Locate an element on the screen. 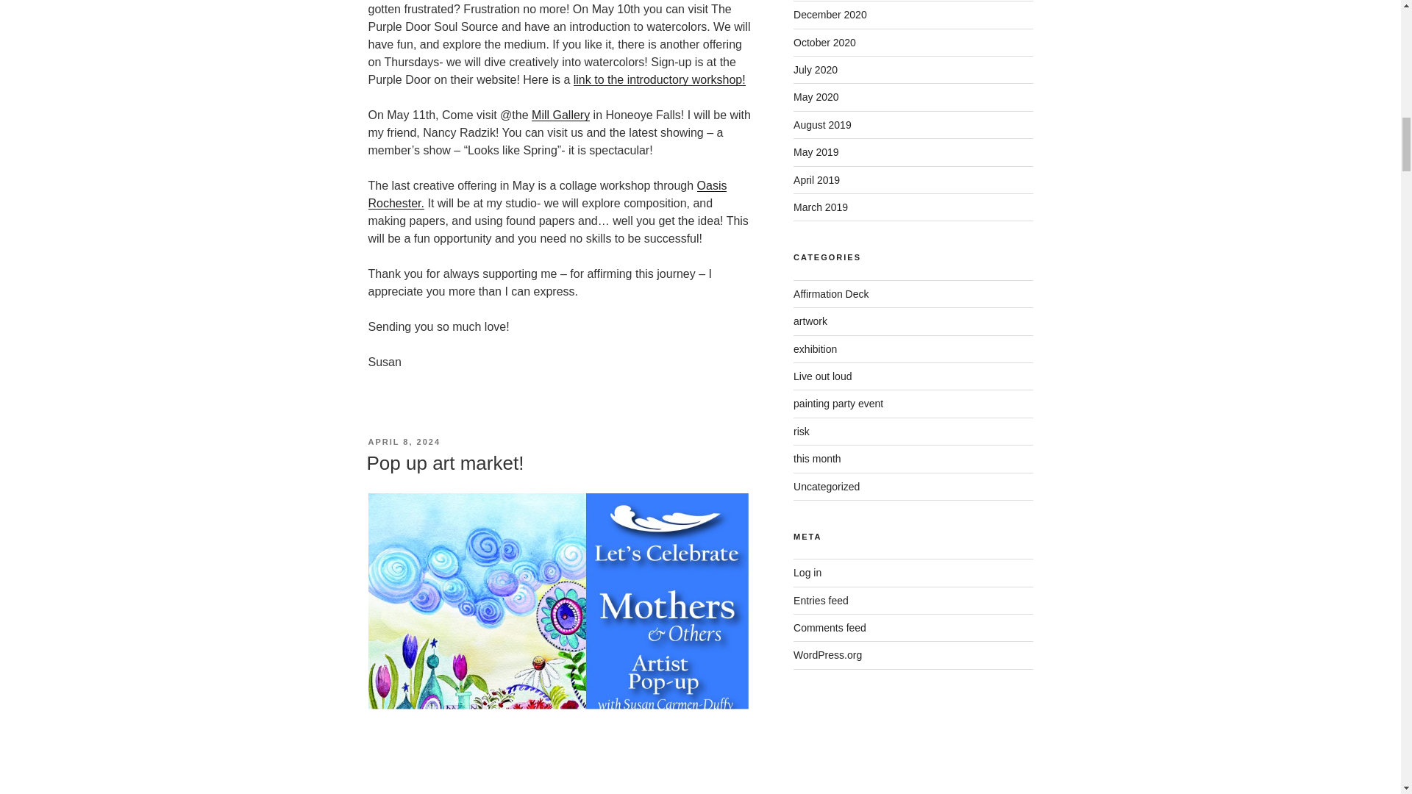  link to the introductory workshop! is located at coordinates (659, 79).